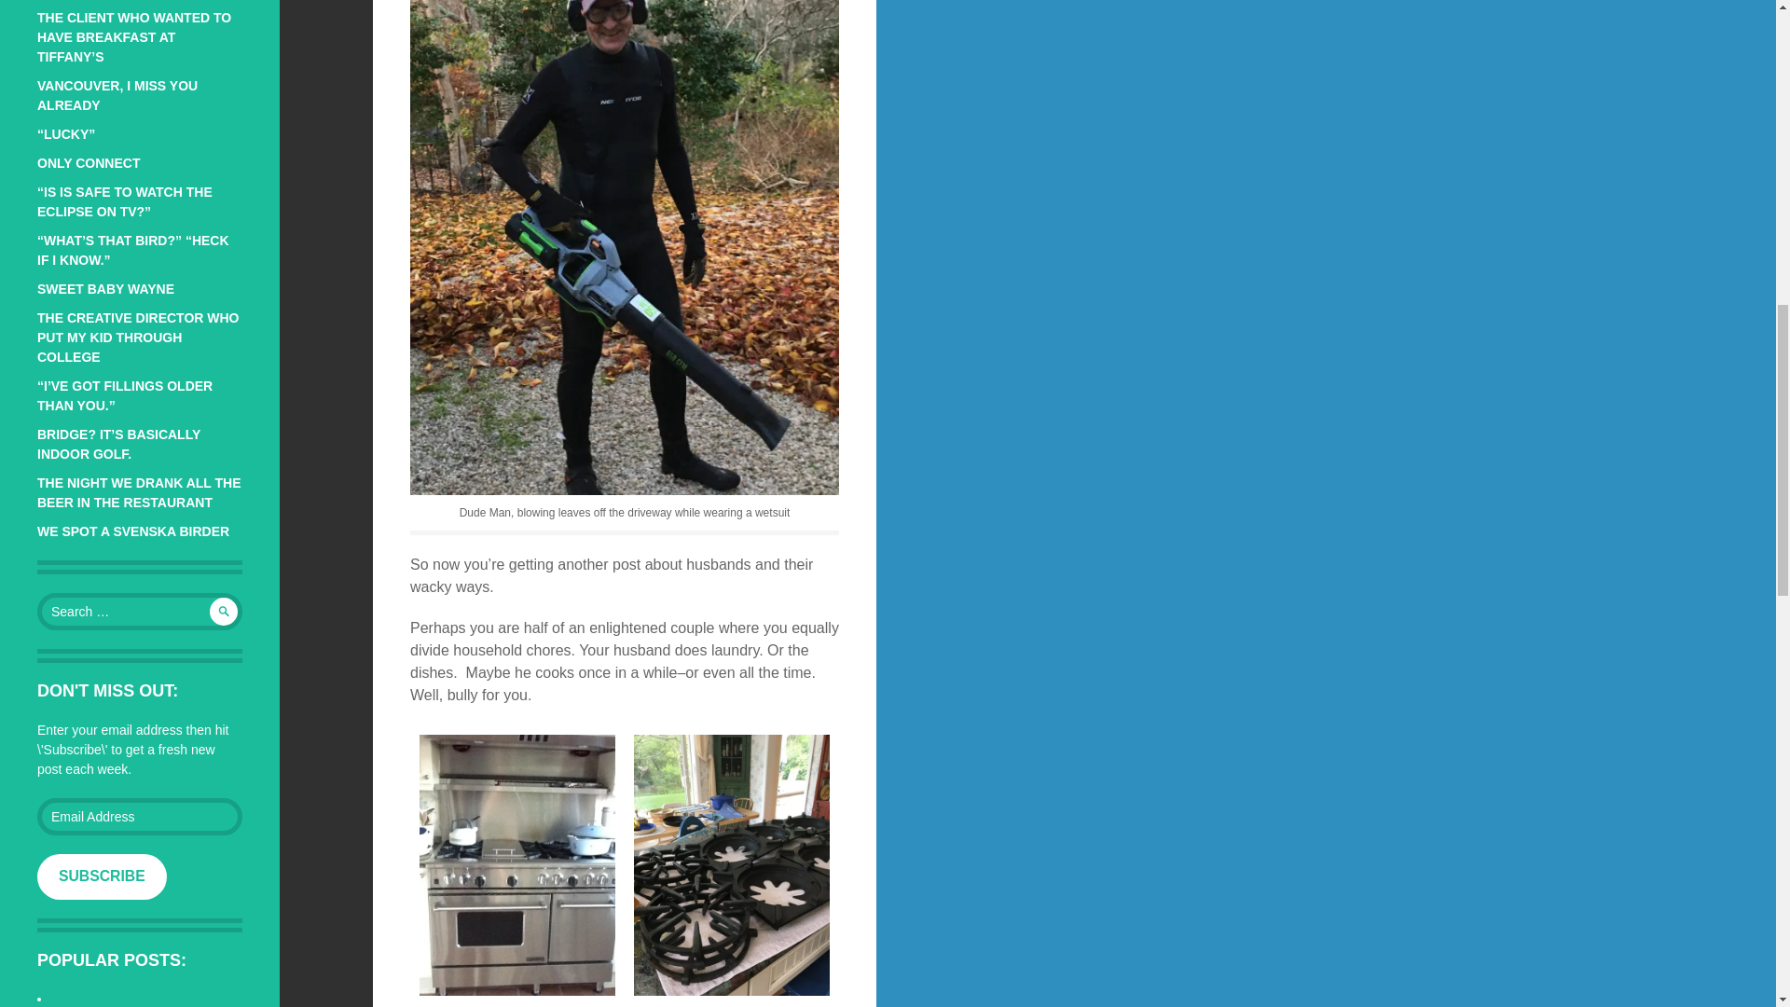  I want to click on Search for:, so click(140, 612).